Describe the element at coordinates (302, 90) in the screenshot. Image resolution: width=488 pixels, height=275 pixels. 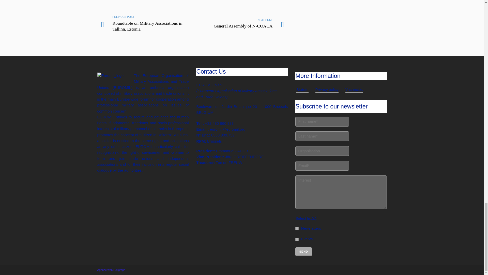
I see `13` at that location.